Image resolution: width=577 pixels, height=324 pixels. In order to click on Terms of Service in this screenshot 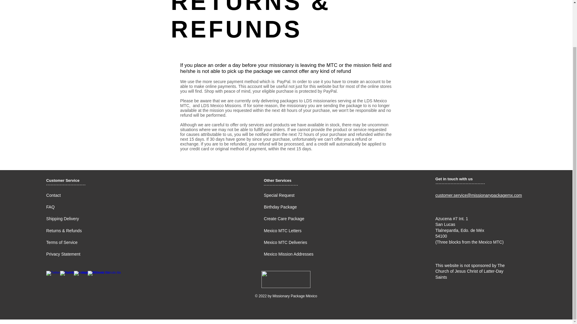, I will do `click(62, 242)`.